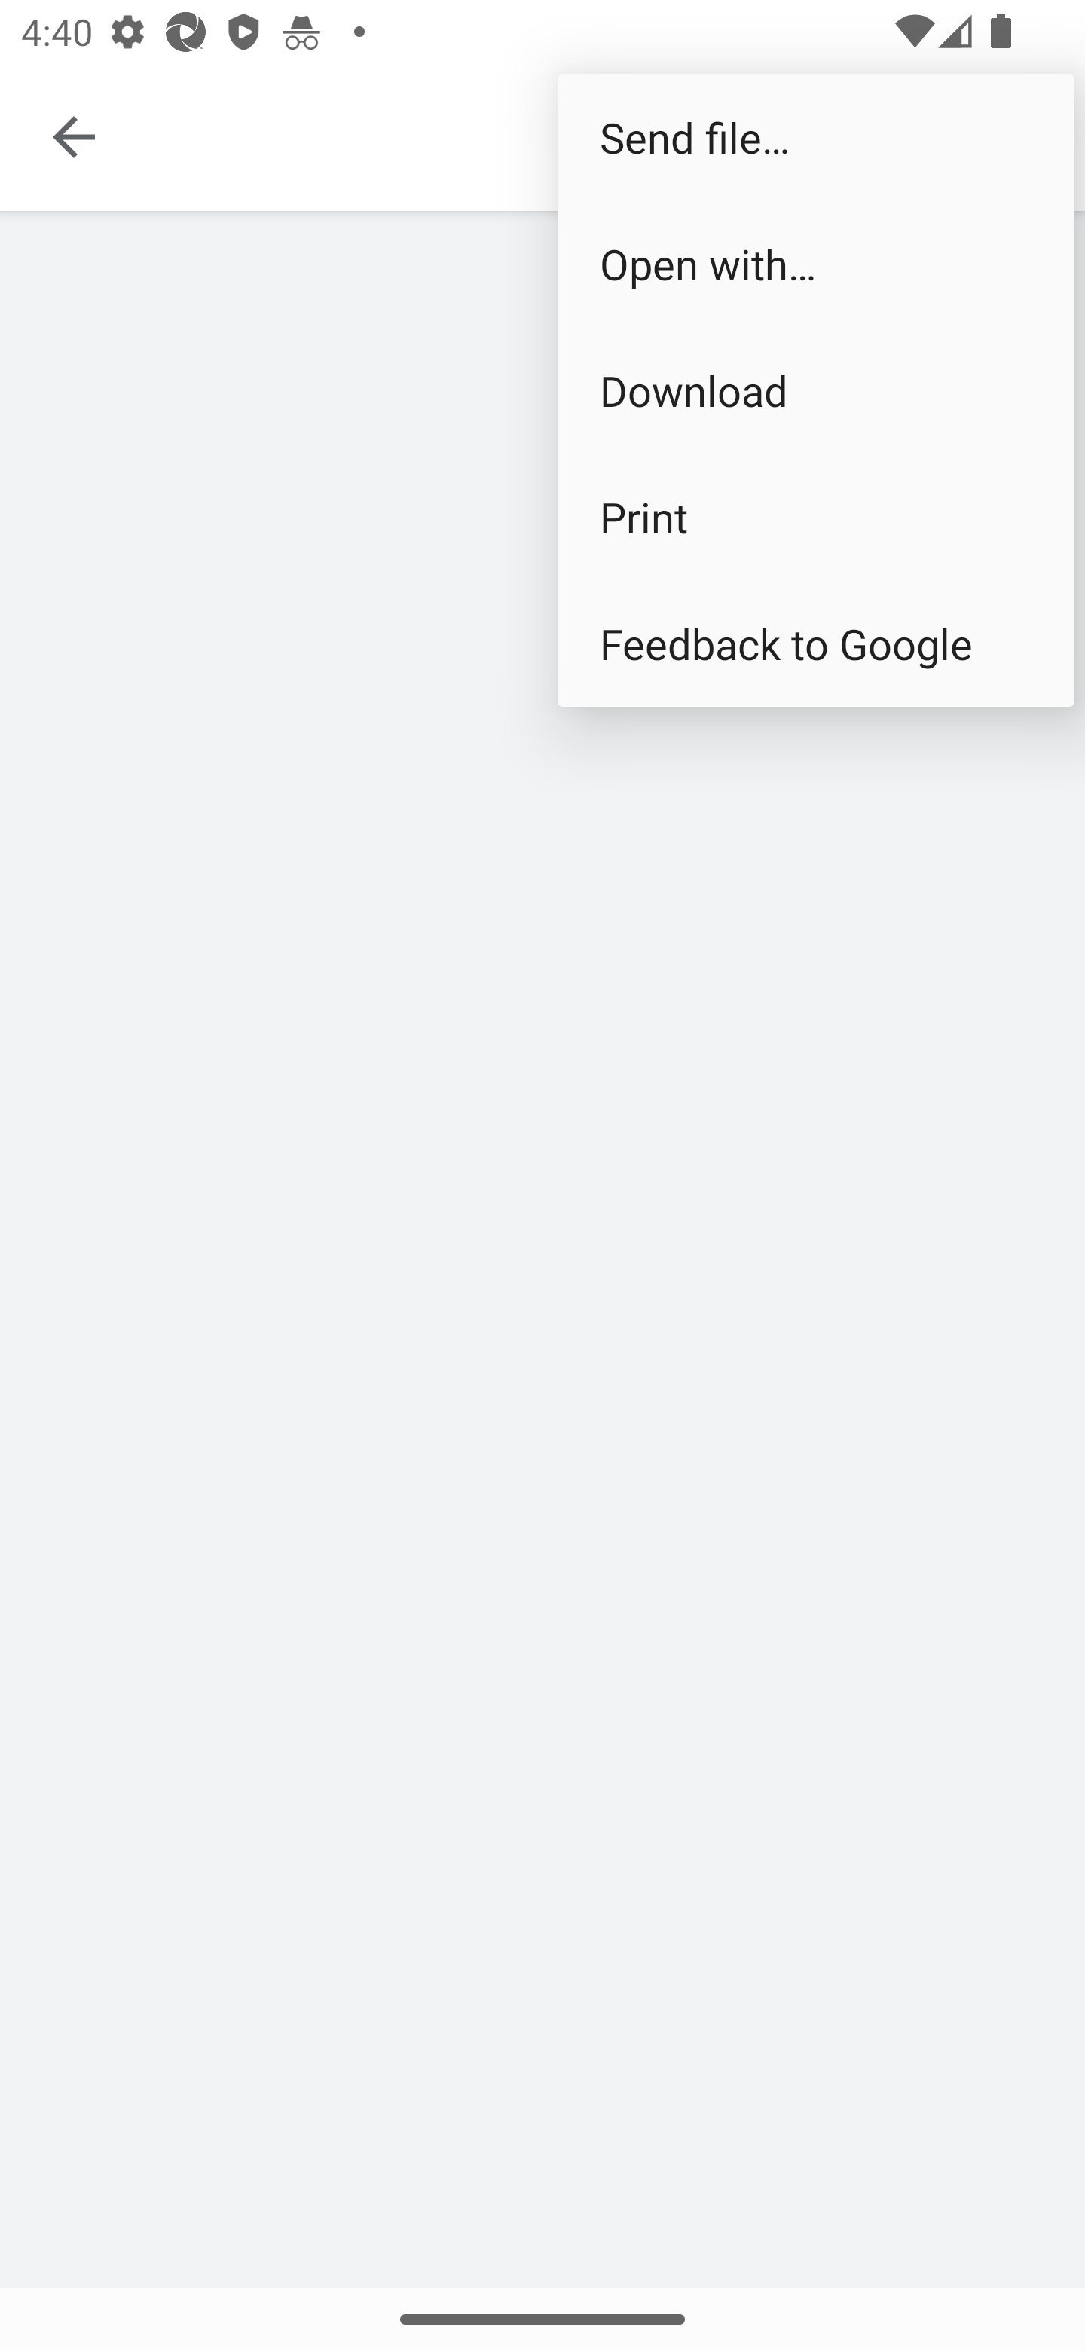 This screenshot has width=1085, height=2351. I want to click on Feedback to Google, so click(815, 644).